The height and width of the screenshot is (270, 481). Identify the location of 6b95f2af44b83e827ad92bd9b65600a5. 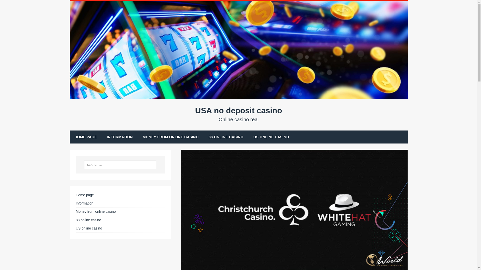
(226, 137).